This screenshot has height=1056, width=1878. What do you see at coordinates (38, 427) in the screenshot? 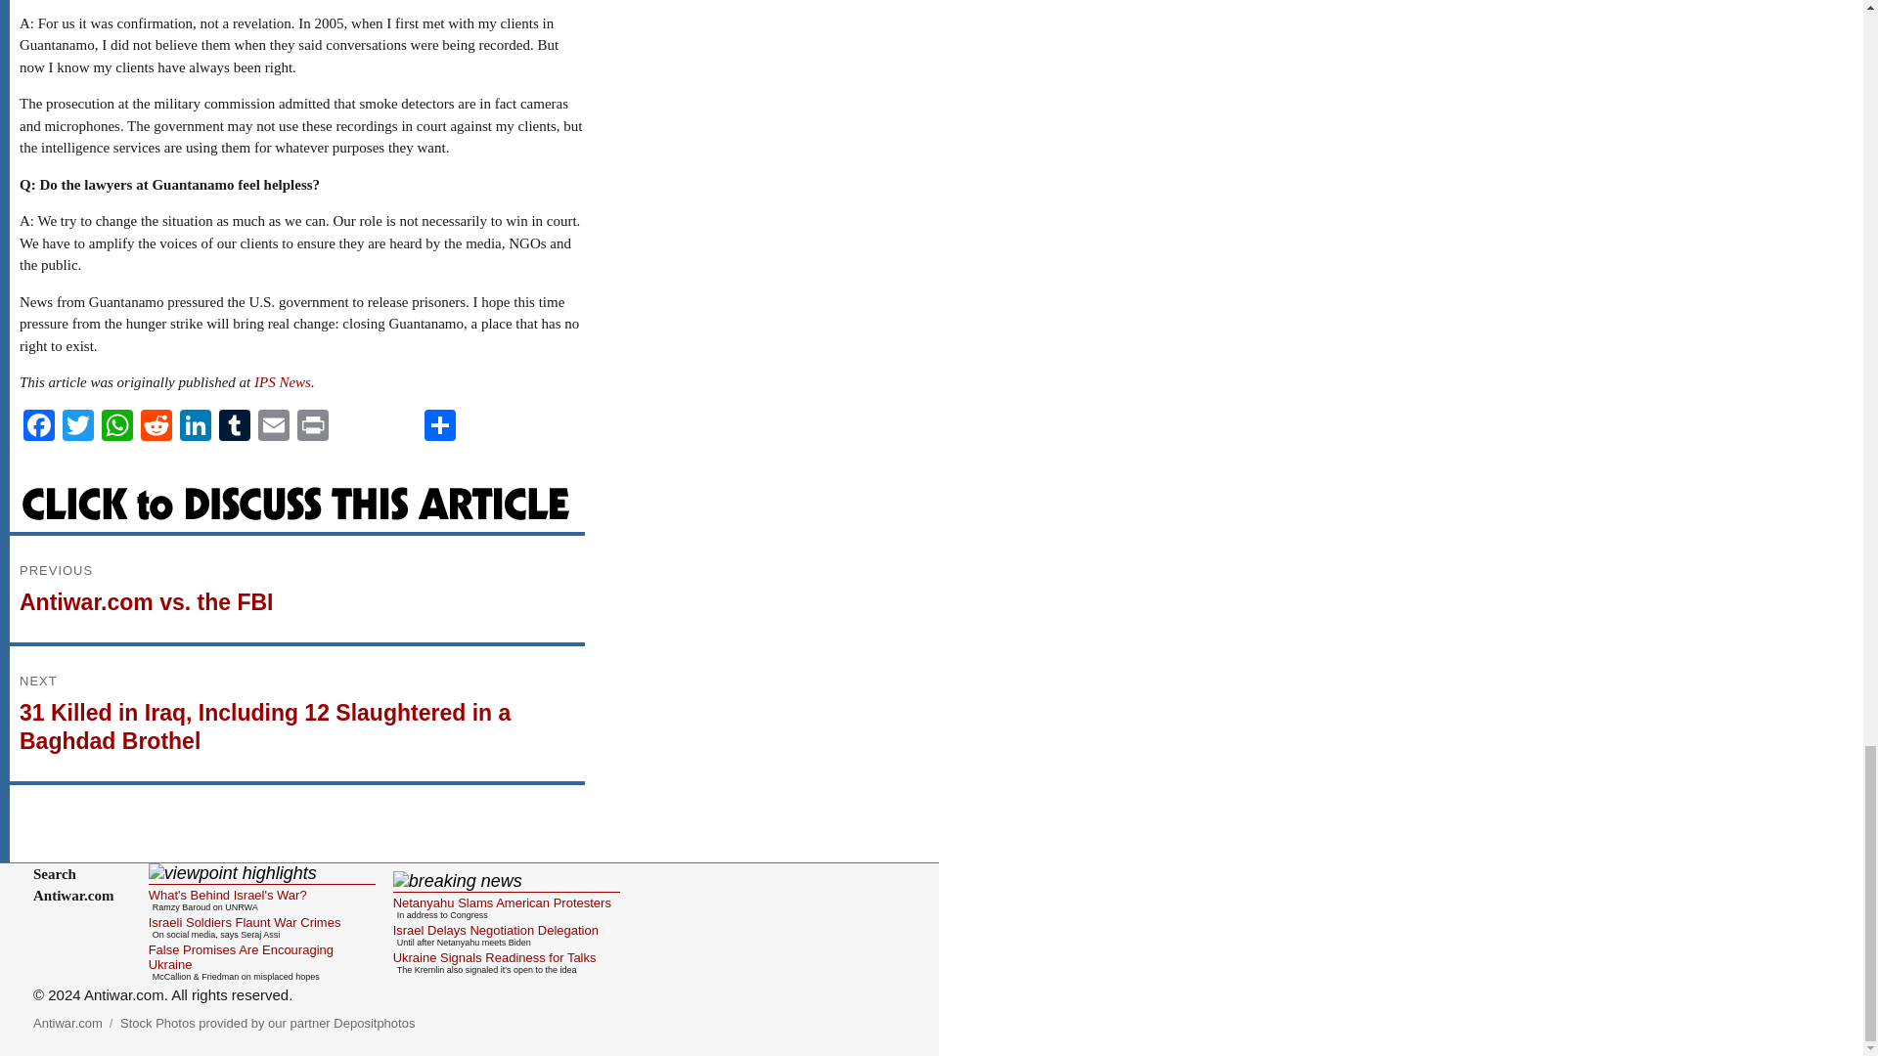
I see `Facebook` at bounding box center [38, 427].